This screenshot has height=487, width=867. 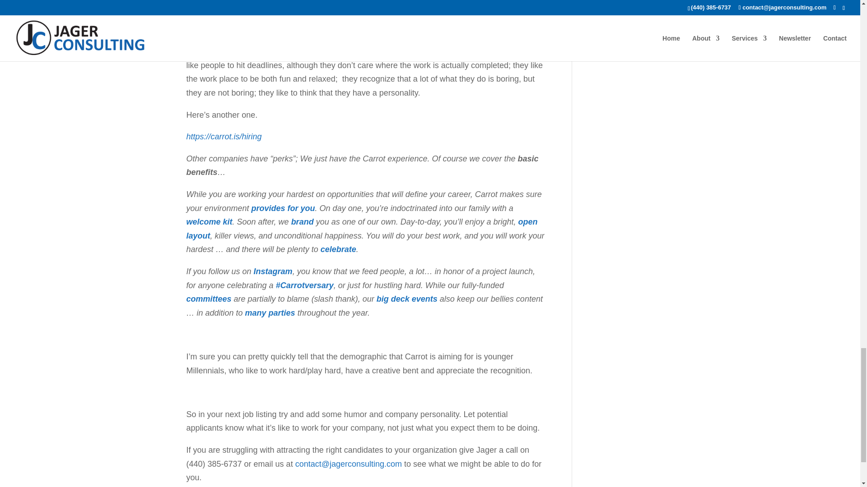 I want to click on celebrate, so click(x=339, y=249).